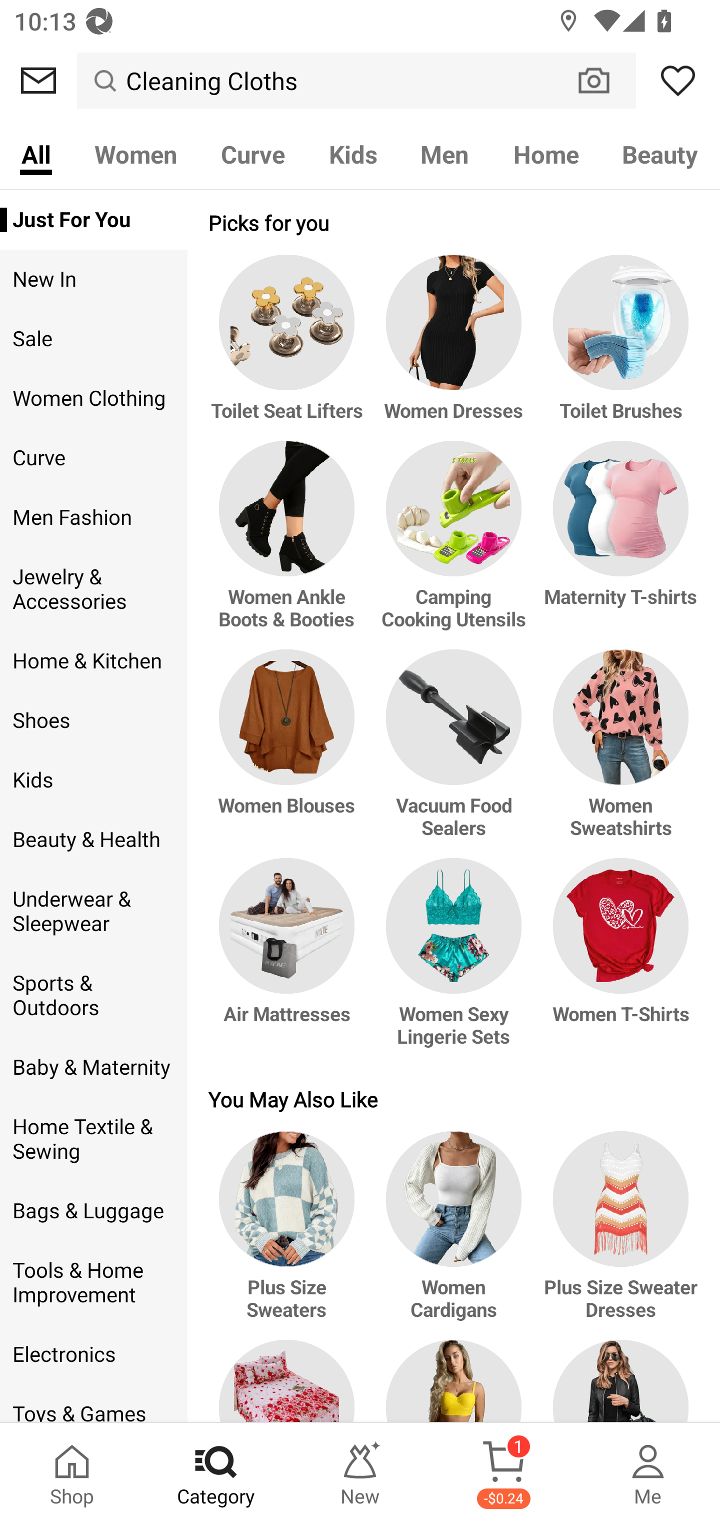  I want to click on Shop, so click(72, 1472).